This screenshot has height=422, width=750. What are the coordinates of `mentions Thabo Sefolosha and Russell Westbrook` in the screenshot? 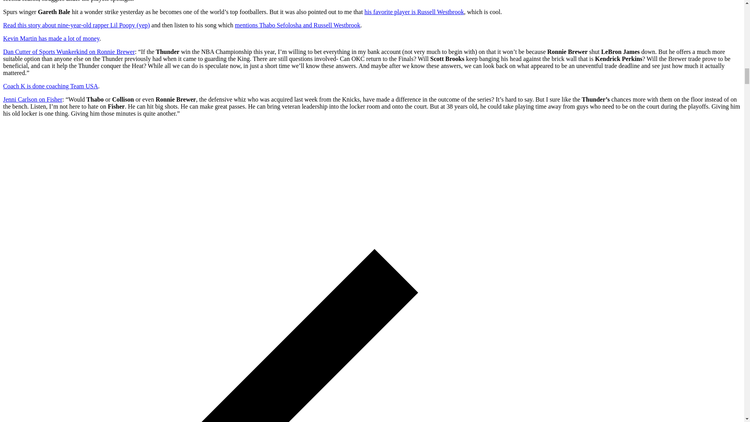 It's located at (297, 25).